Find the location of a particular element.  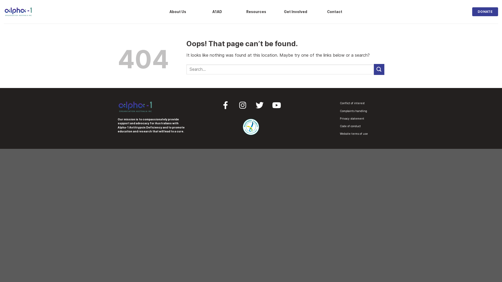

Conflict of interest is located at coordinates (352, 103).